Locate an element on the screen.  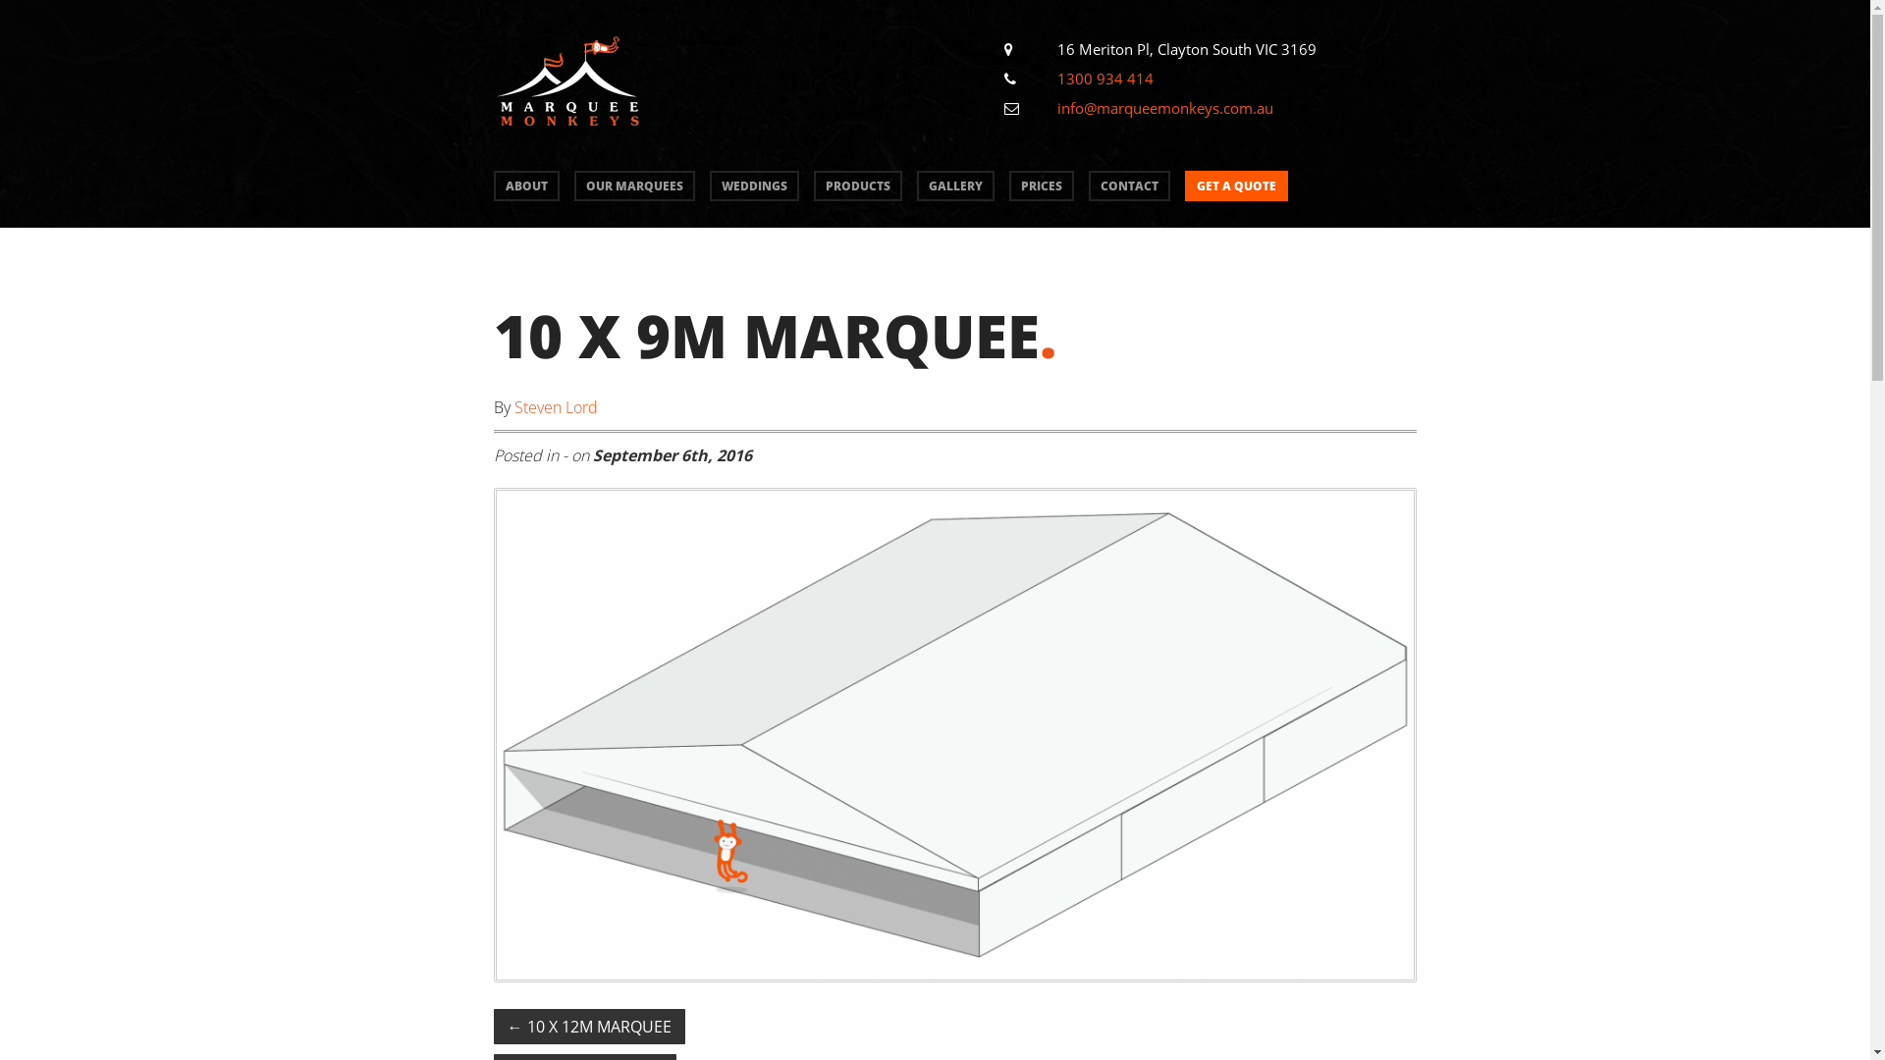
info@marqueemonkeys.com.au is located at coordinates (1164, 108).